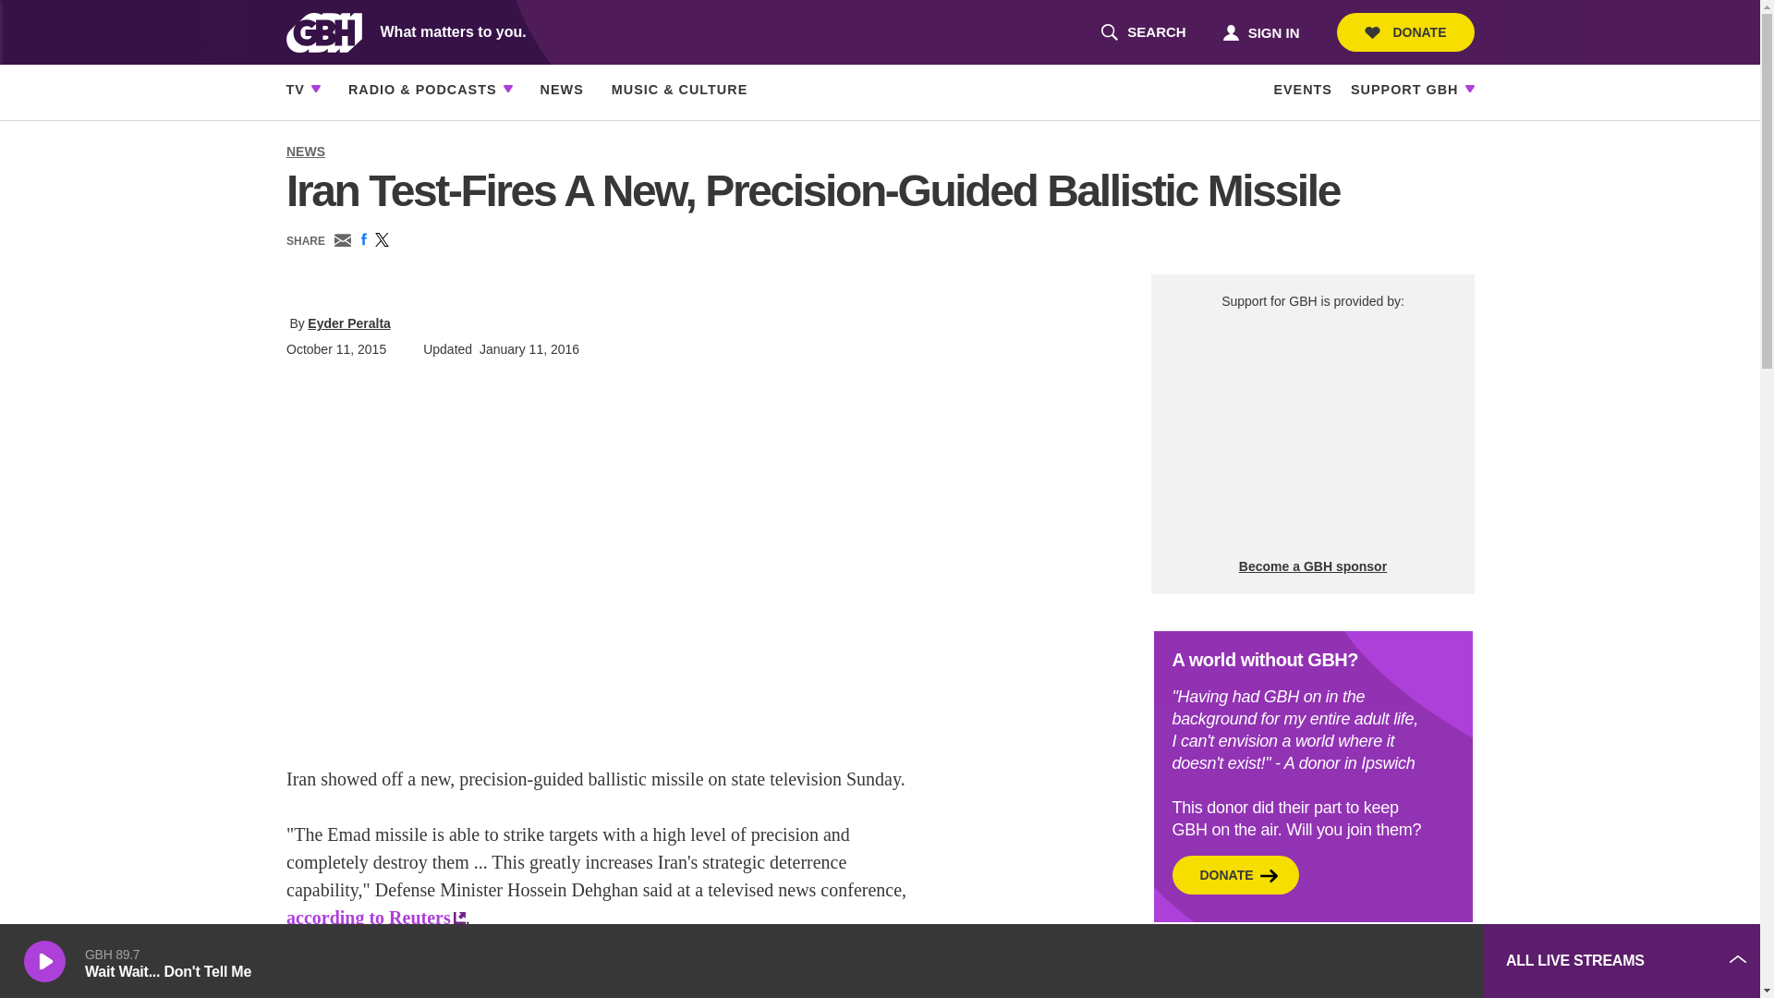 The image size is (1774, 998). I want to click on SIGN IN, so click(1260, 31).